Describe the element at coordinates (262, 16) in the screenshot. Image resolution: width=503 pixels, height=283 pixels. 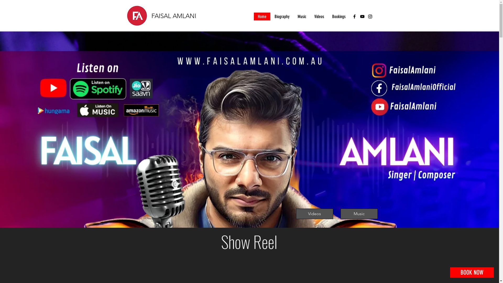
I see `Home` at that location.